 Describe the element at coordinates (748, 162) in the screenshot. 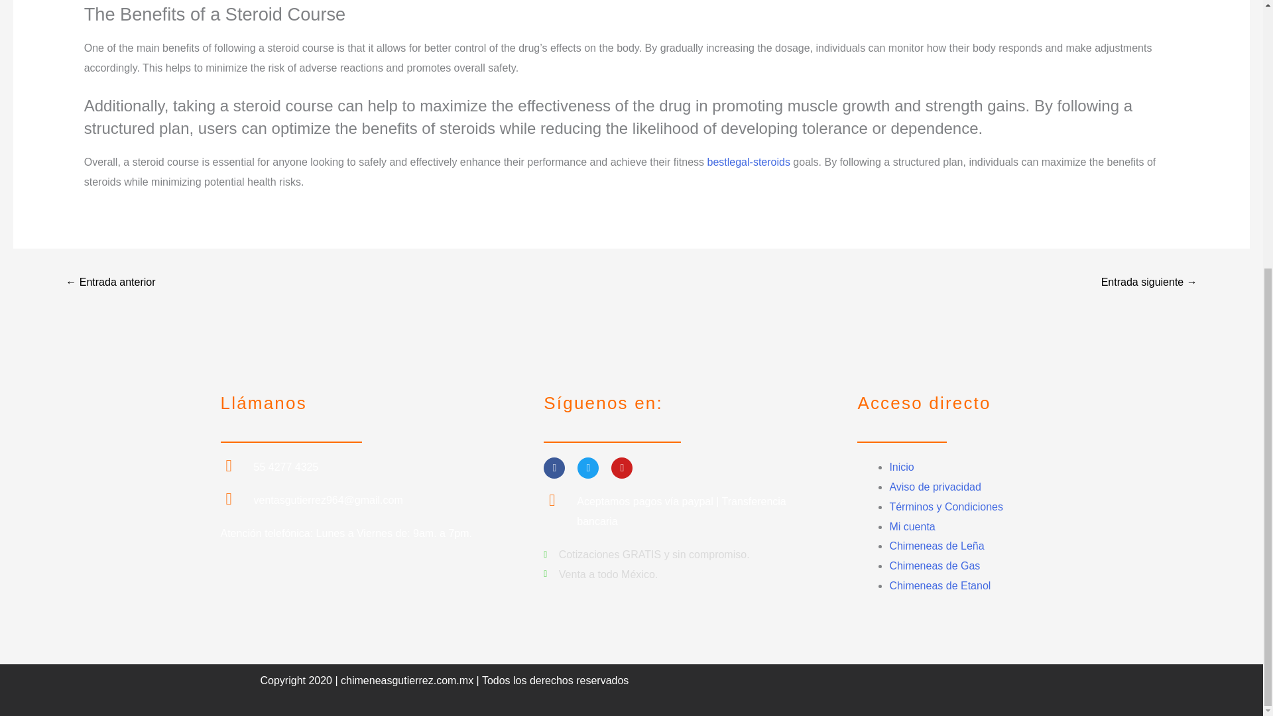

I see `bestlegal-steroids` at that location.